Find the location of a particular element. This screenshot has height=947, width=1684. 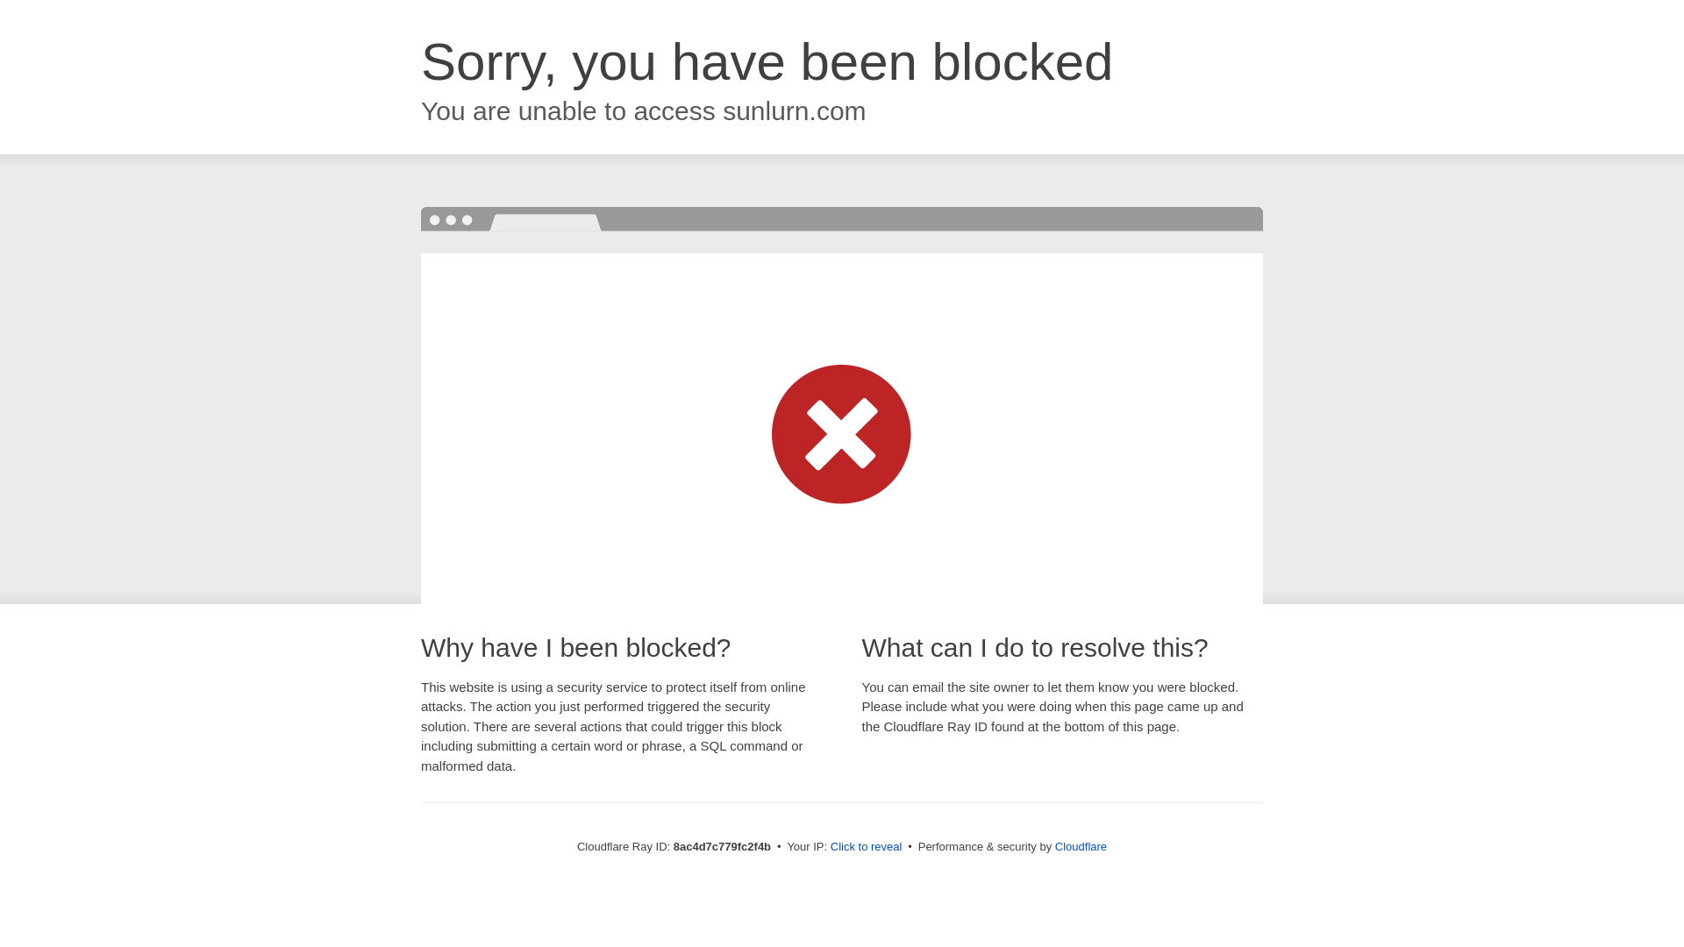

Click to reveal is located at coordinates (867, 847).